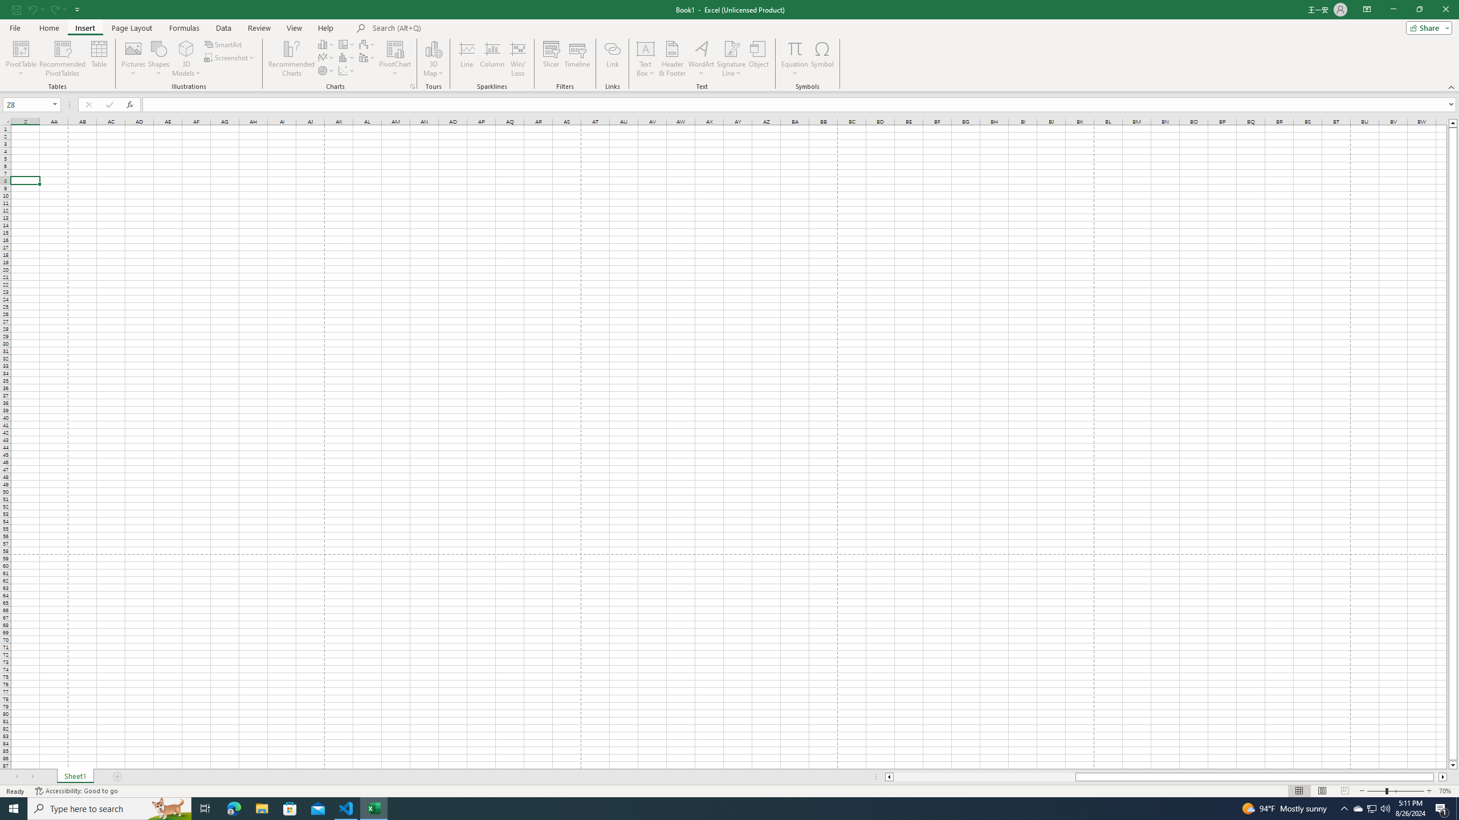 This screenshot has height=820, width=1459. I want to click on PivotTable, so click(21, 59).